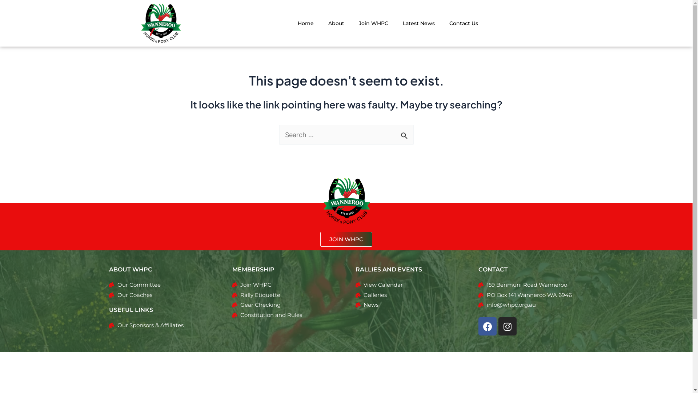 The height and width of the screenshot is (393, 698). What do you see at coordinates (161, 325) in the screenshot?
I see `Our Sponsors & Affiliates` at bounding box center [161, 325].